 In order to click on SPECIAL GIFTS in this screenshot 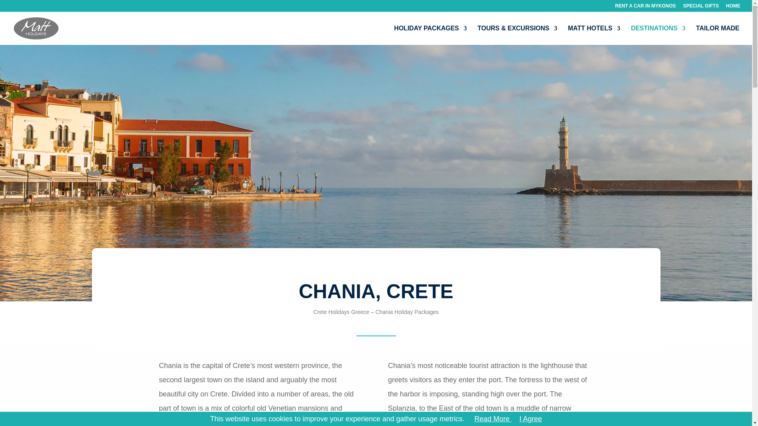, I will do `click(700, 7)`.